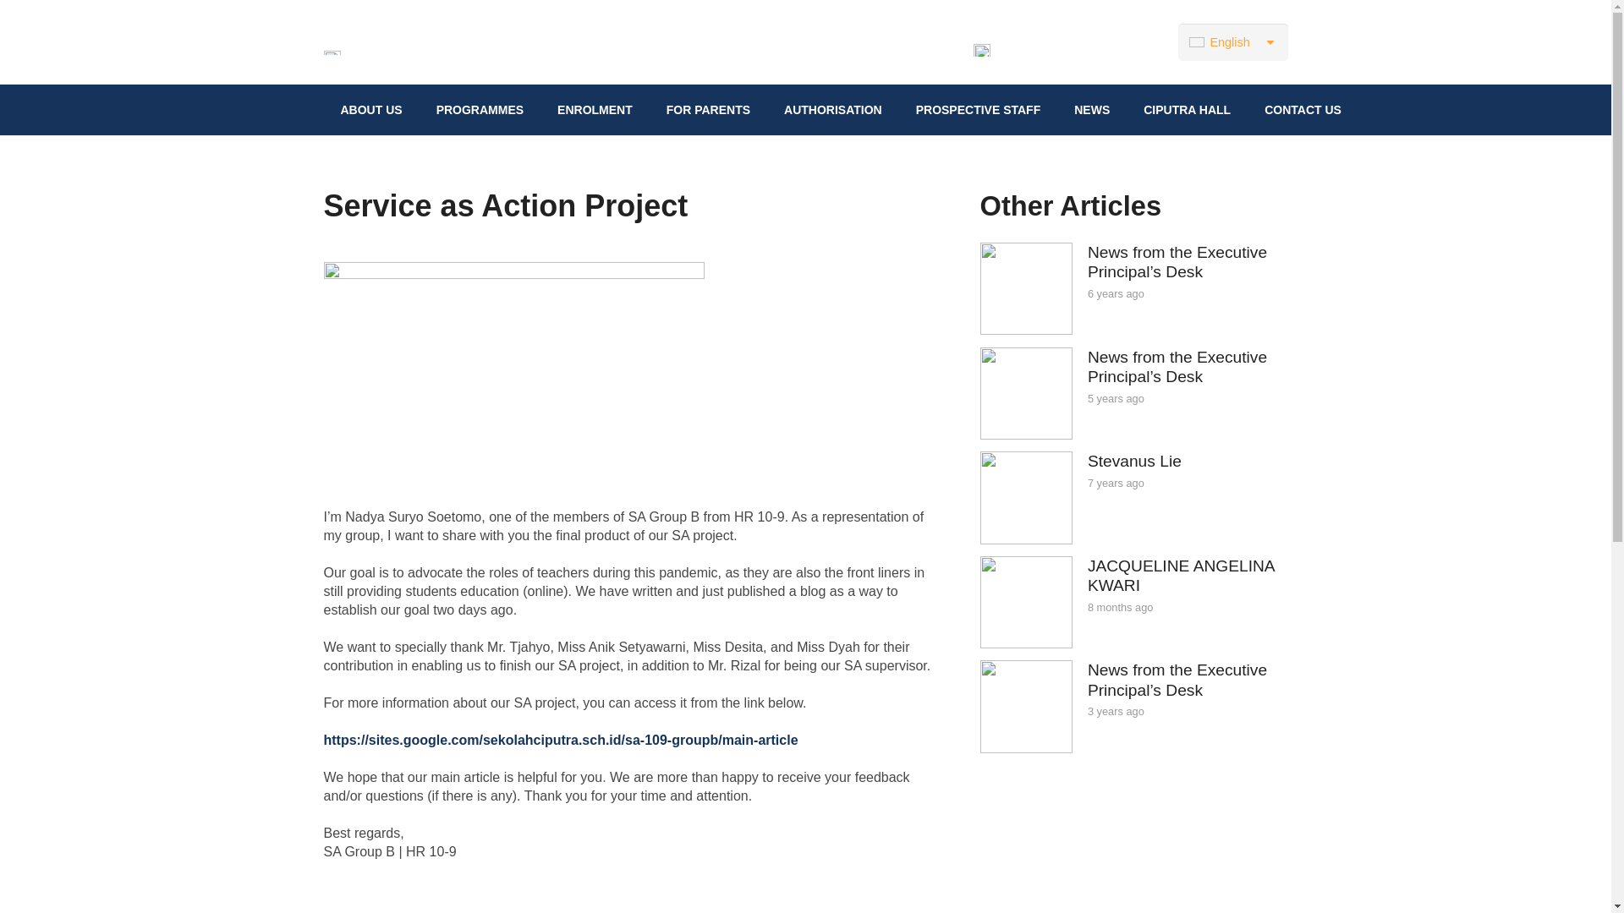 The image size is (1624, 913). What do you see at coordinates (708, 110) in the screenshot?
I see `FOR PARENTS` at bounding box center [708, 110].